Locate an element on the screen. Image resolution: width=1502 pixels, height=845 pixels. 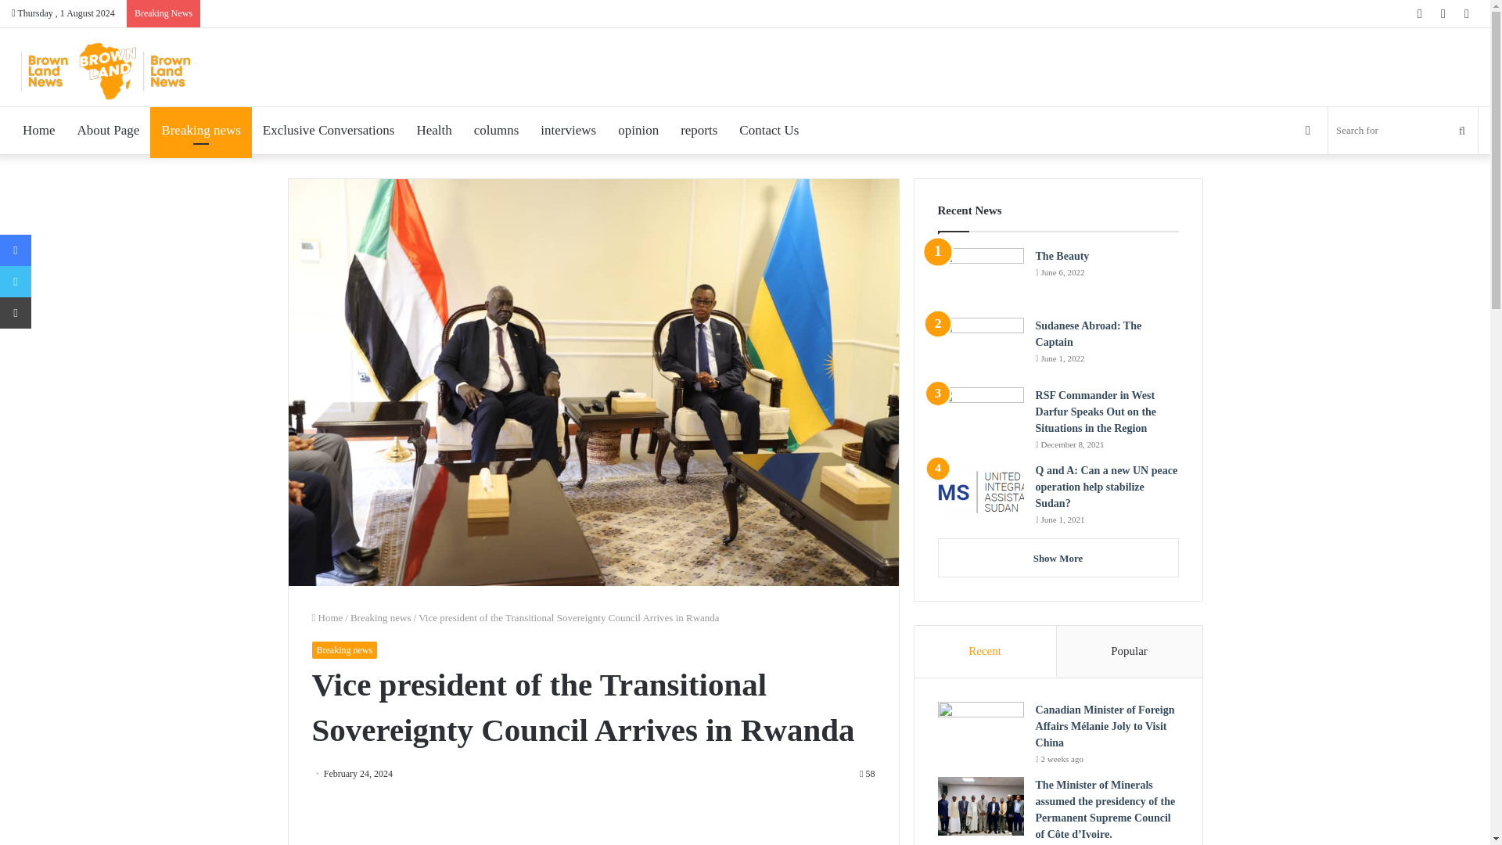
columns is located at coordinates (496, 130).